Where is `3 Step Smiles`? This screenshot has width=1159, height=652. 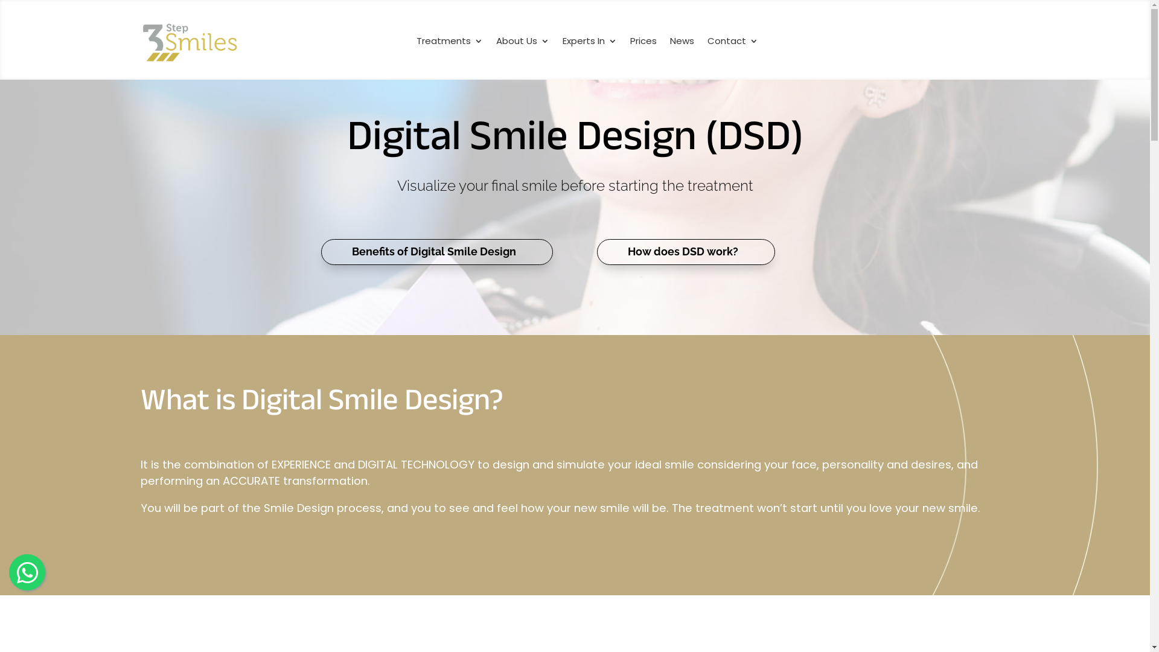 3 Step Smiles is located at coordinates (190, 42).